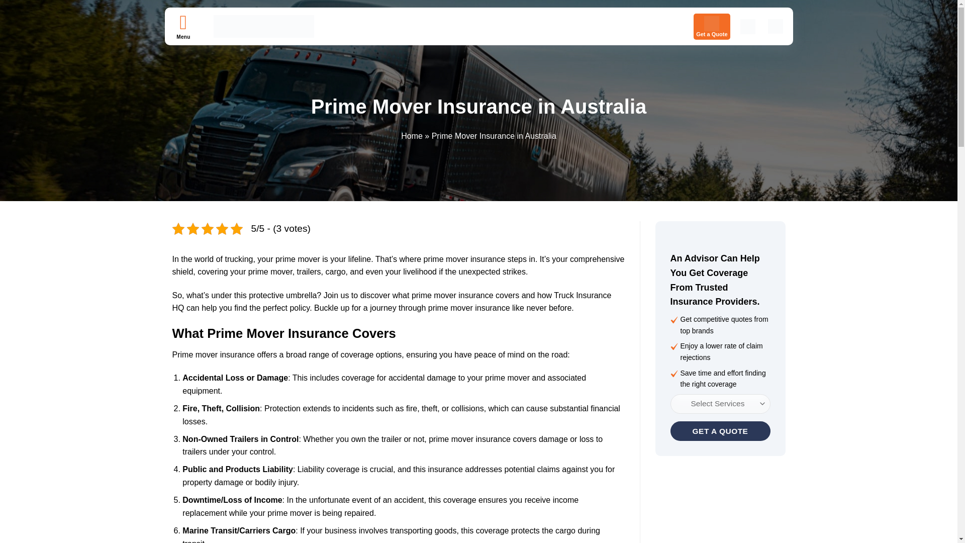  What do you see at coordinates (720, 431) in the screenshot?
I see `Get a Quote` at bounding box center [720, 431].